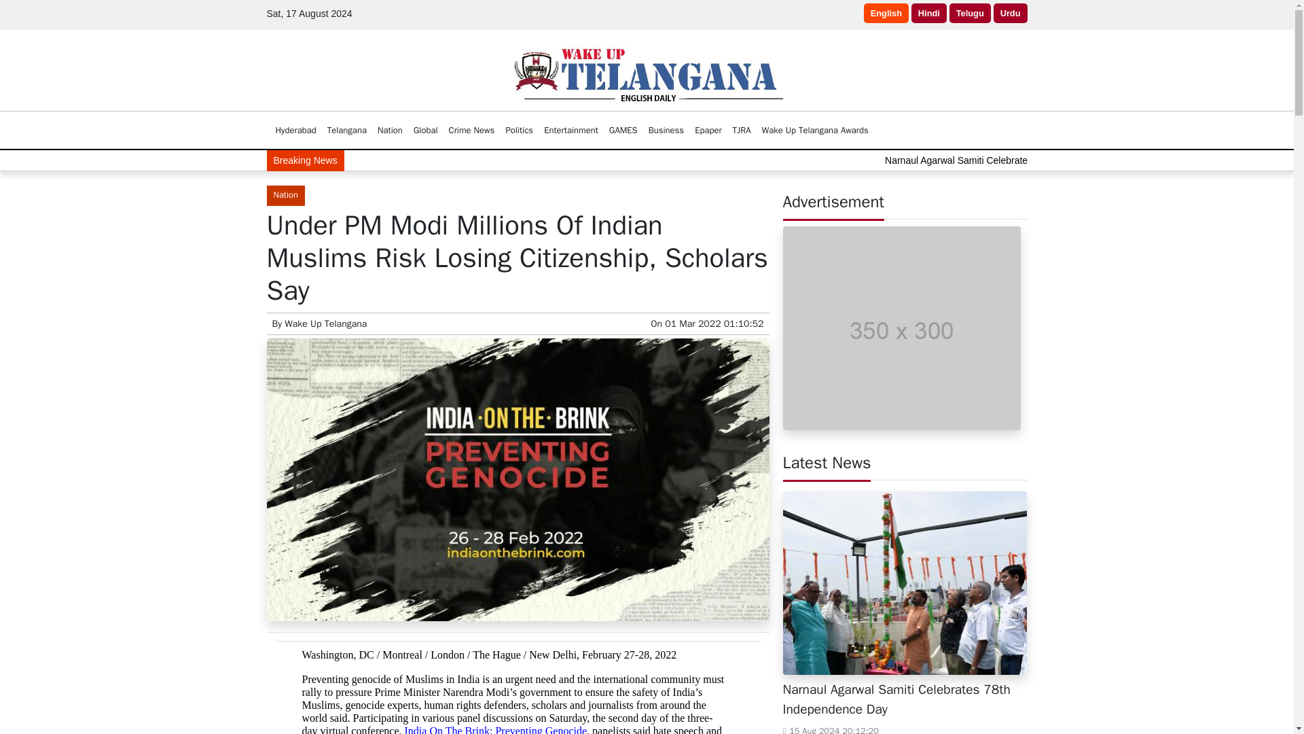 The width and height of the screenshot is (1304, 734). What do you see at coordinates (1011, 13) in the screenshot?
I see `Urdu` at bounding box center [1011, 13].